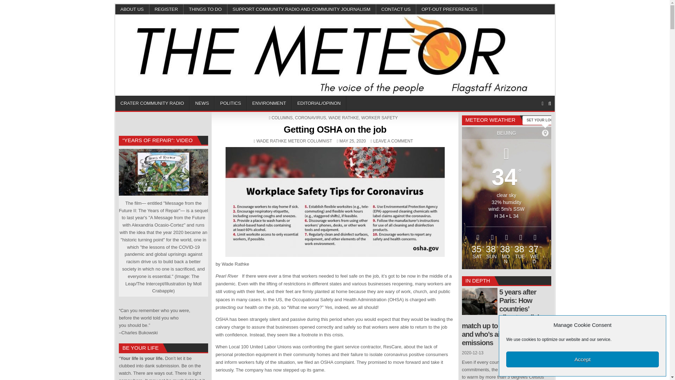 The width and height of the screenshot is (675, 380). What do you see at coordinates (335, 129) in the screenshot?
I see `Getting OSHA on the job` at bounding box center [335, 129].